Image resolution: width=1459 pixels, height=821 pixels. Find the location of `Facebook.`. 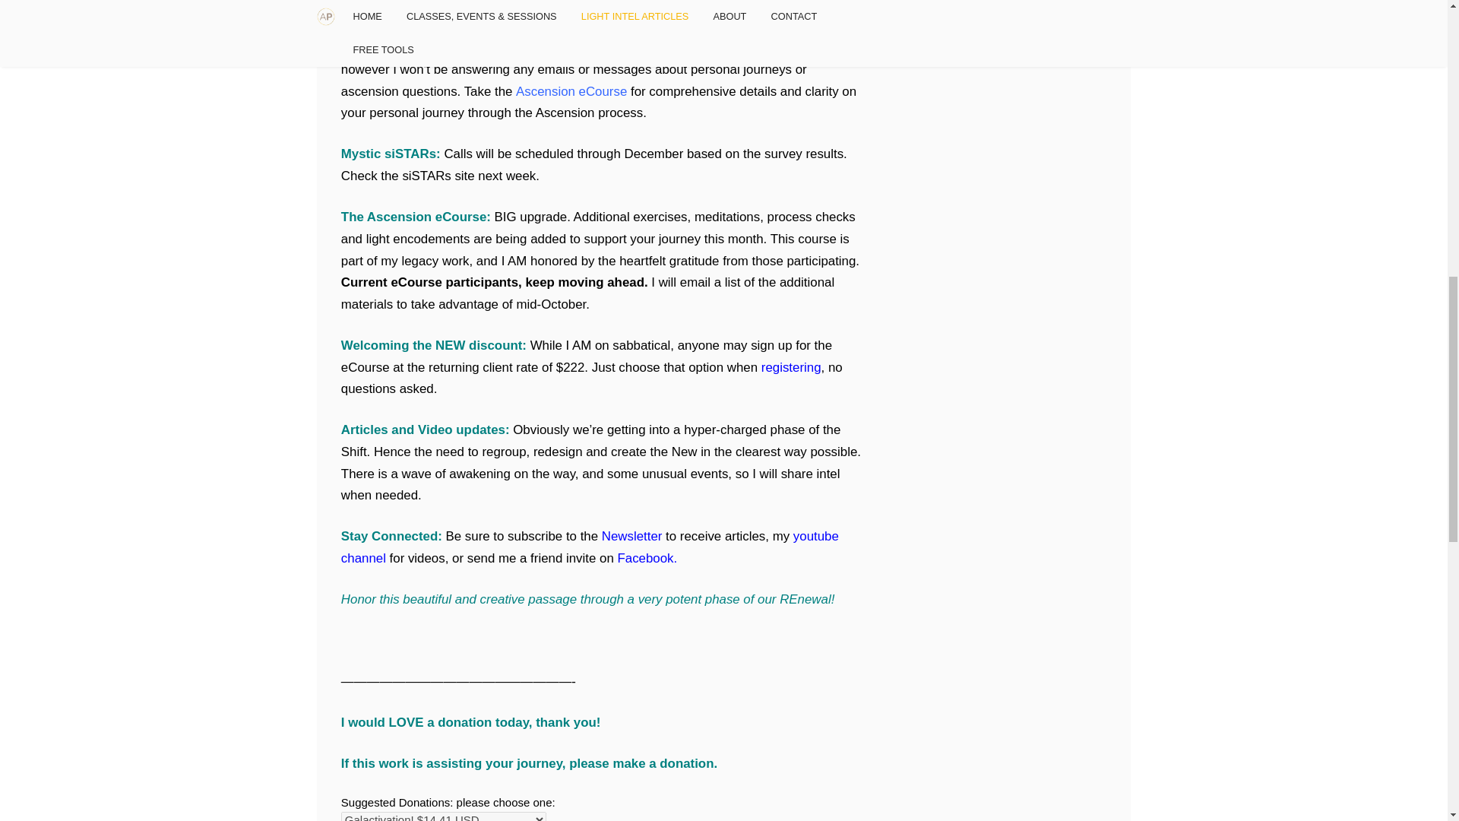

Facebook. is located at coordinates (645, 558).